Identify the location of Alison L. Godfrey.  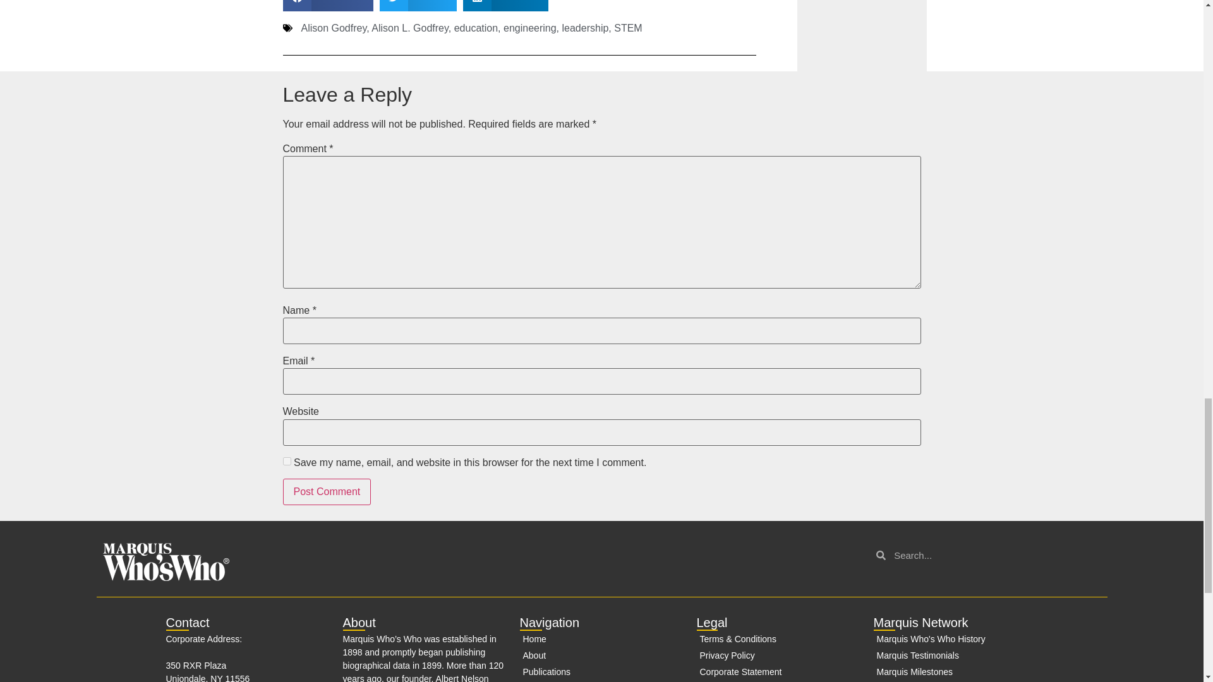
(409, 28).